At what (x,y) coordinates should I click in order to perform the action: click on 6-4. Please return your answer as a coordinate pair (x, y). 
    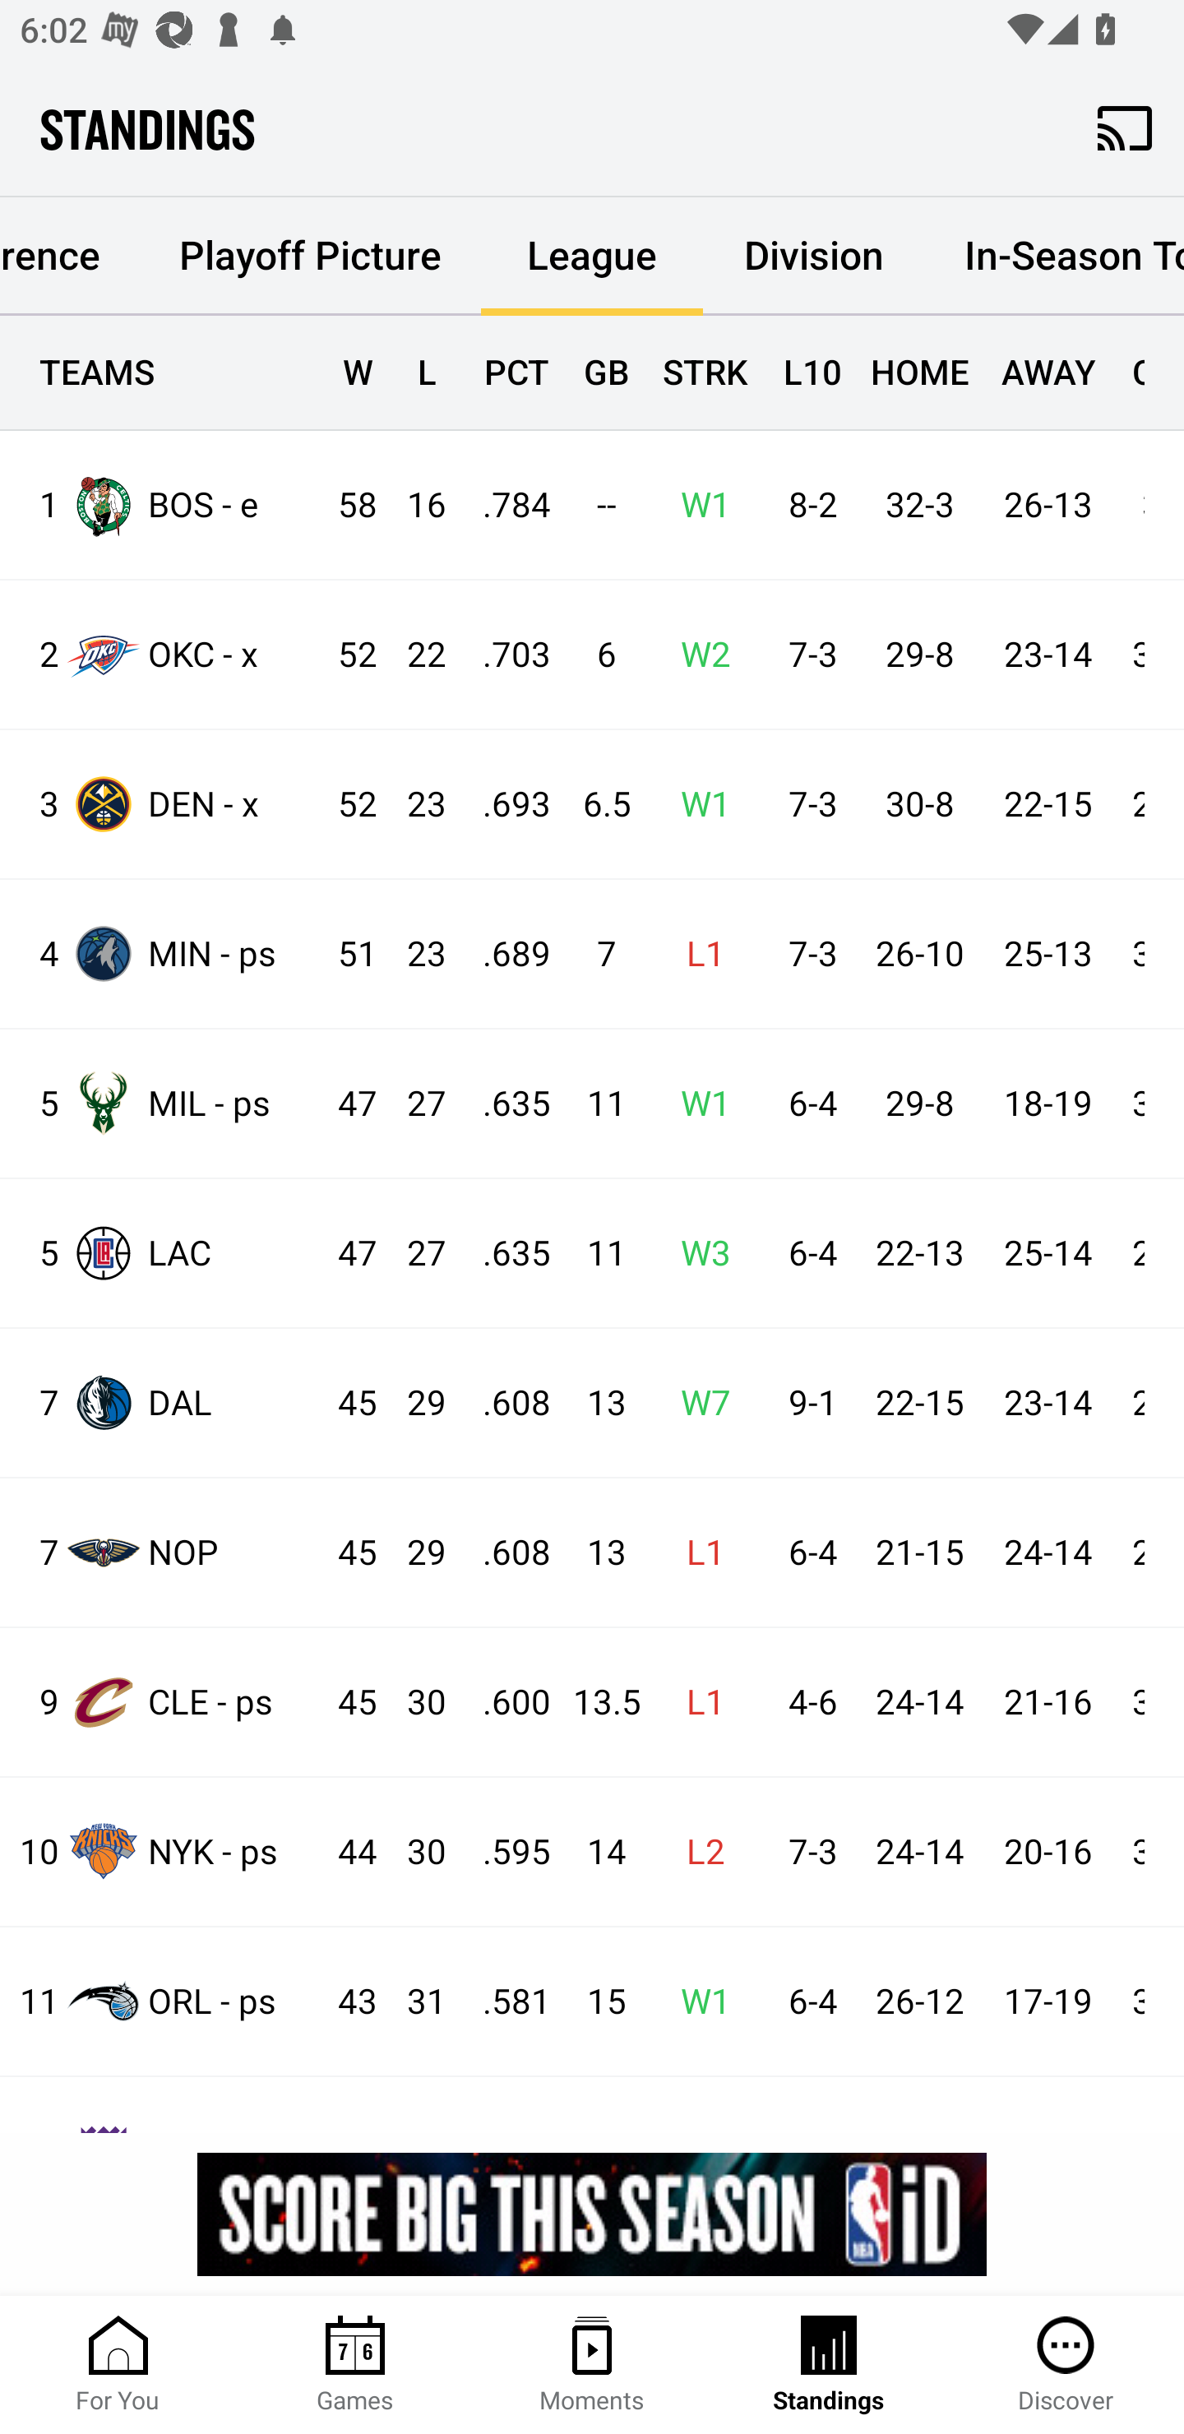
    Looking at the image, I should click on (805, 1104).